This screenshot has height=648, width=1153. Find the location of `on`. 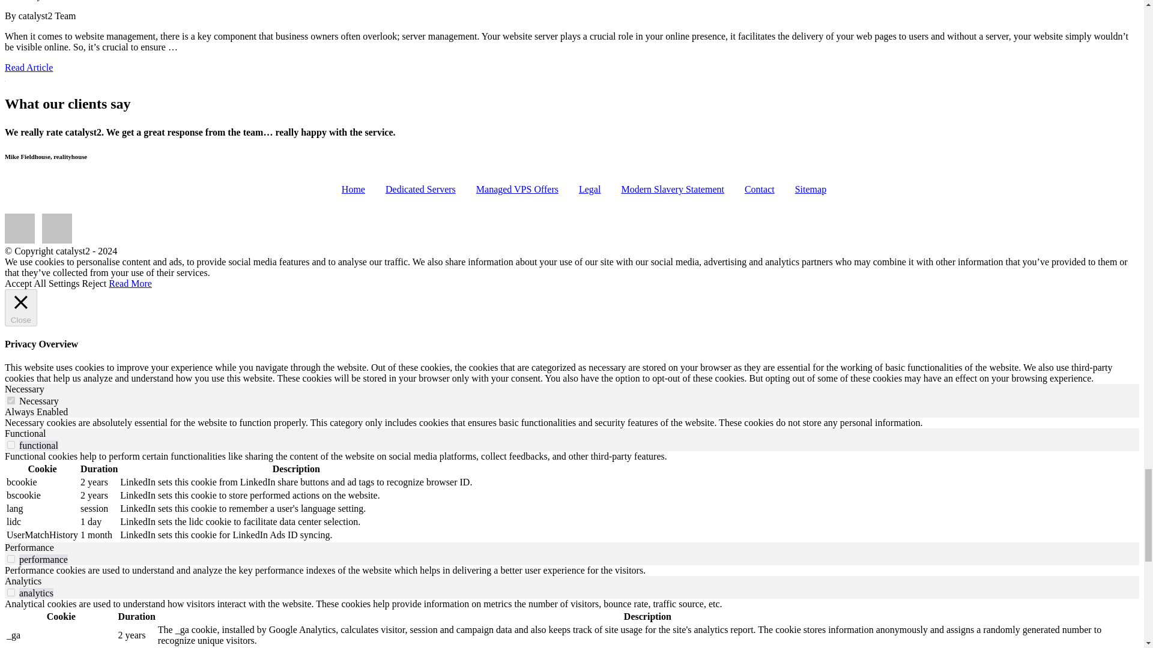

on is located at coordinates (11, 445).